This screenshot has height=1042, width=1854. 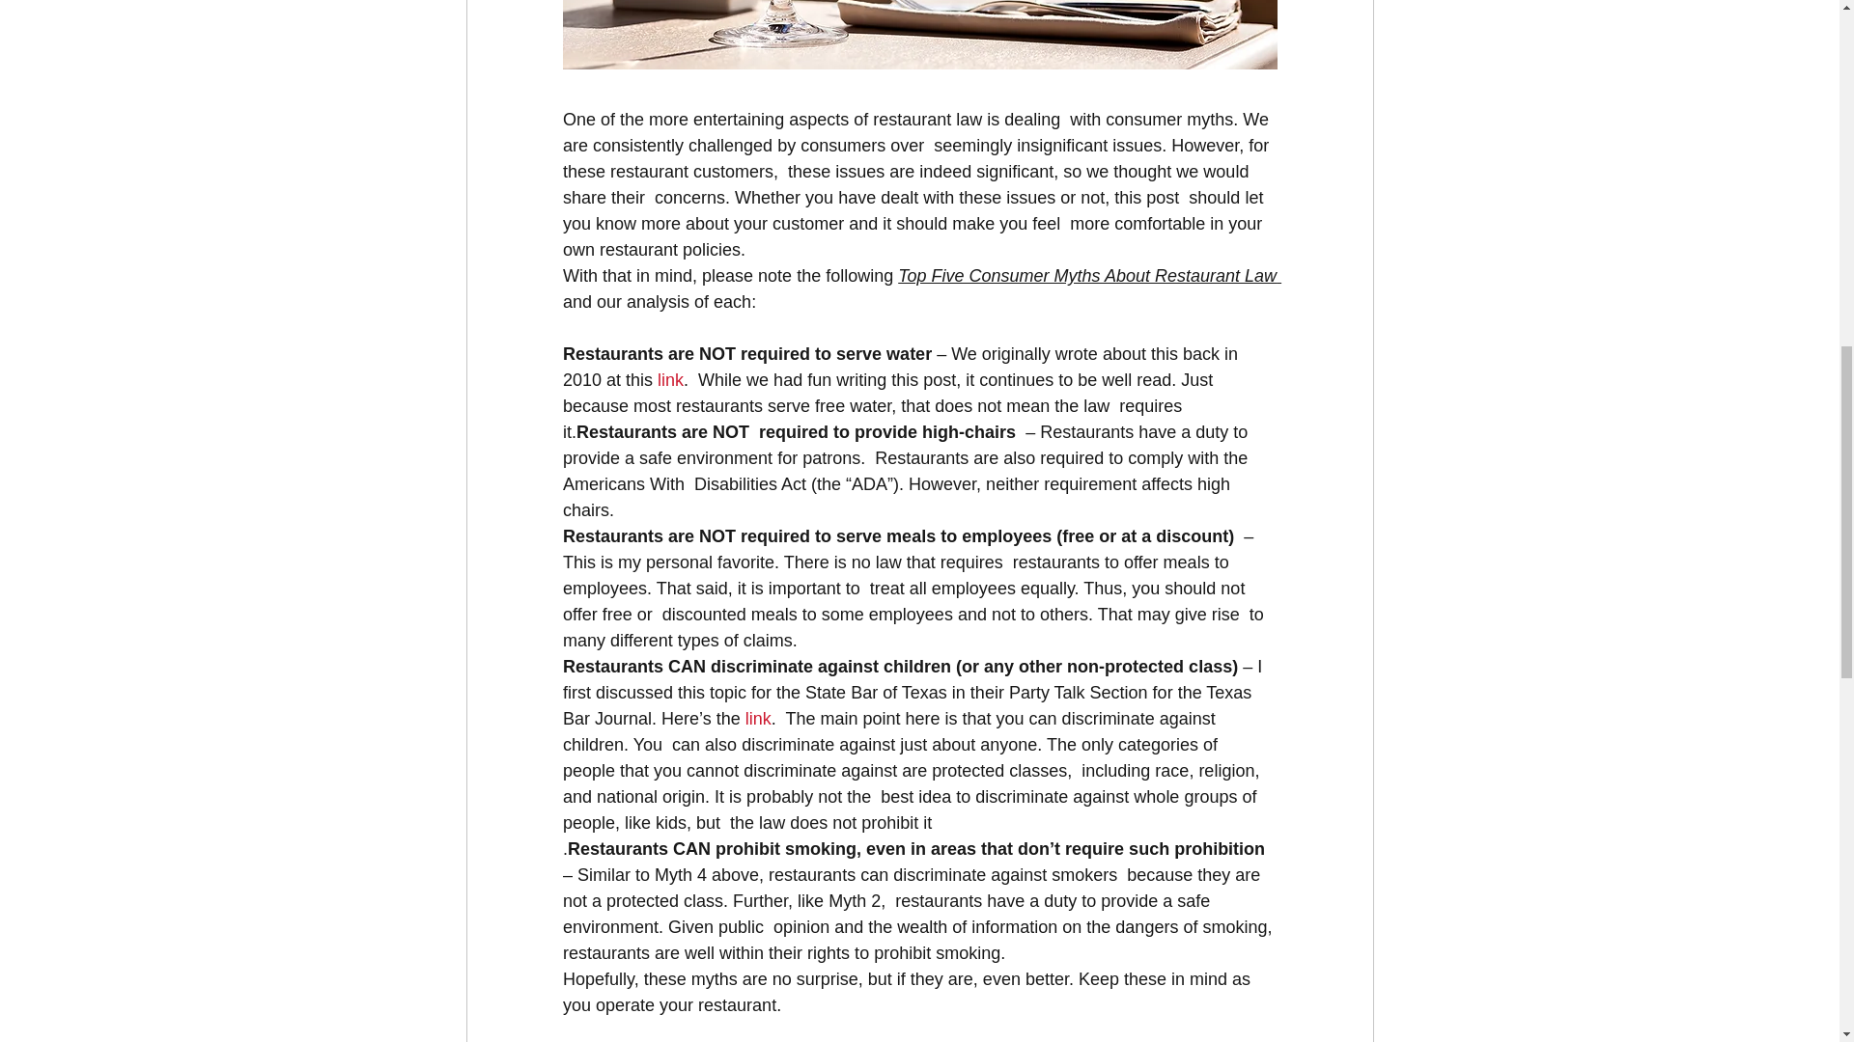 What do you see at coordinates (757, 718) in the screenshot?
I see `link` at bounding box center [757, 718].